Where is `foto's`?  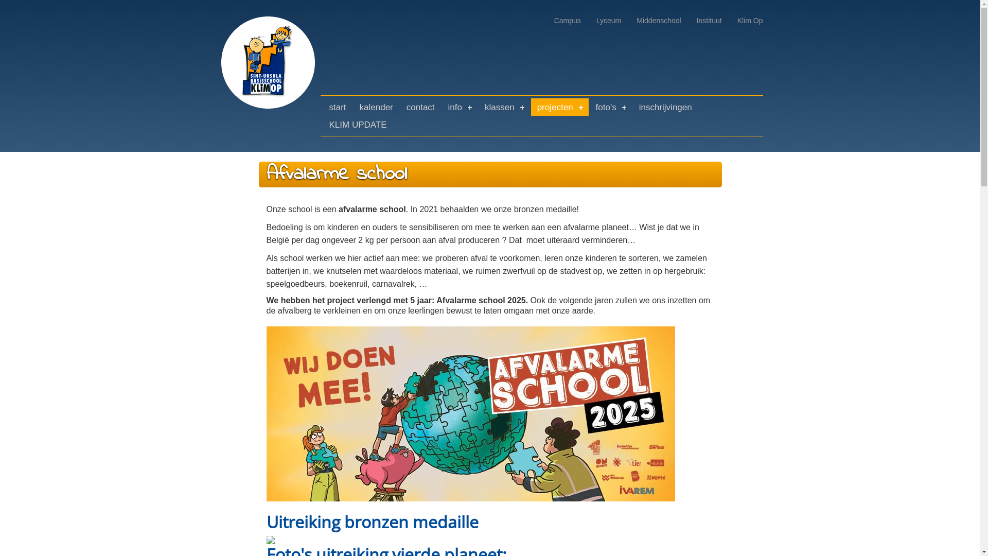
foto's is located at coordinates (611, 107).